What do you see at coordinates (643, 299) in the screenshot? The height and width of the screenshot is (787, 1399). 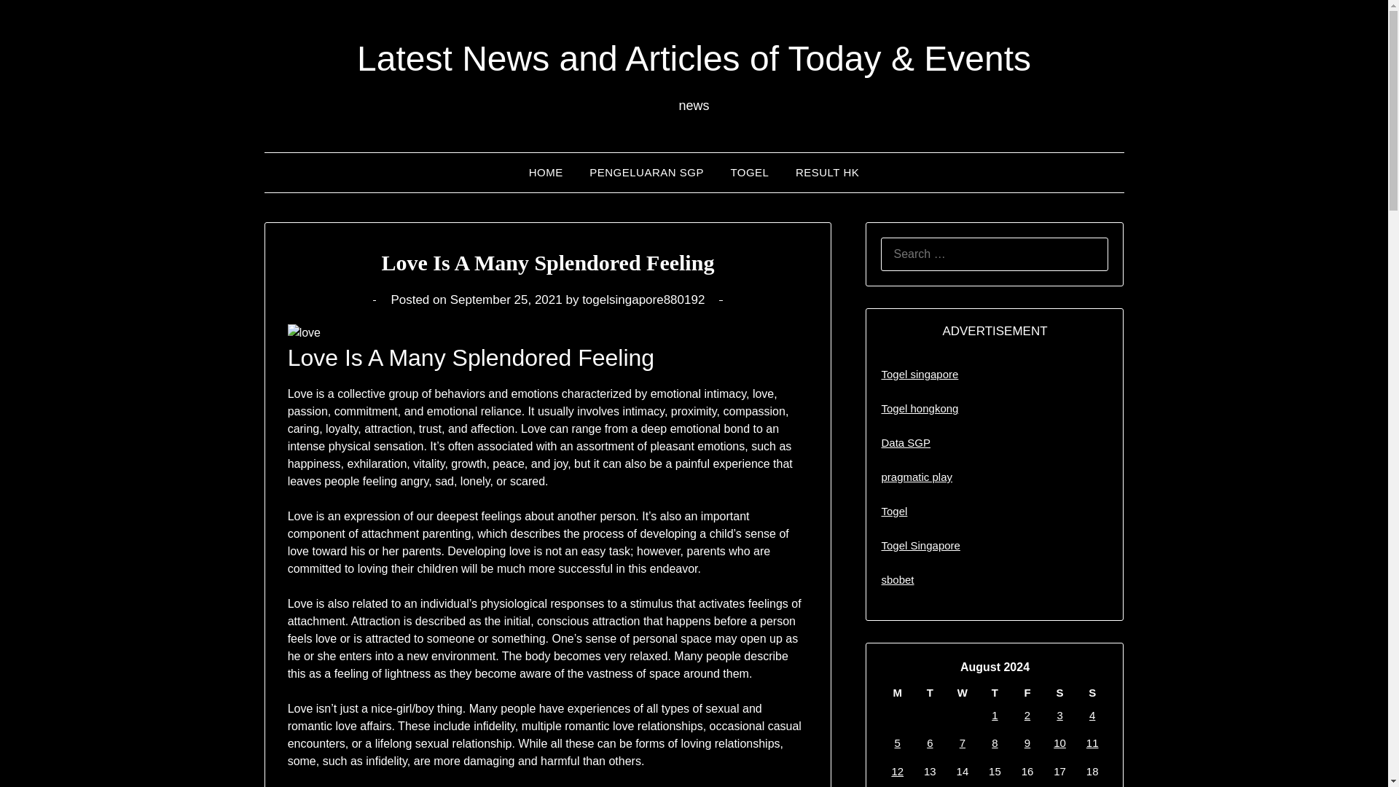 I see `togelsingapore880192` at bounding box center [643, 299].